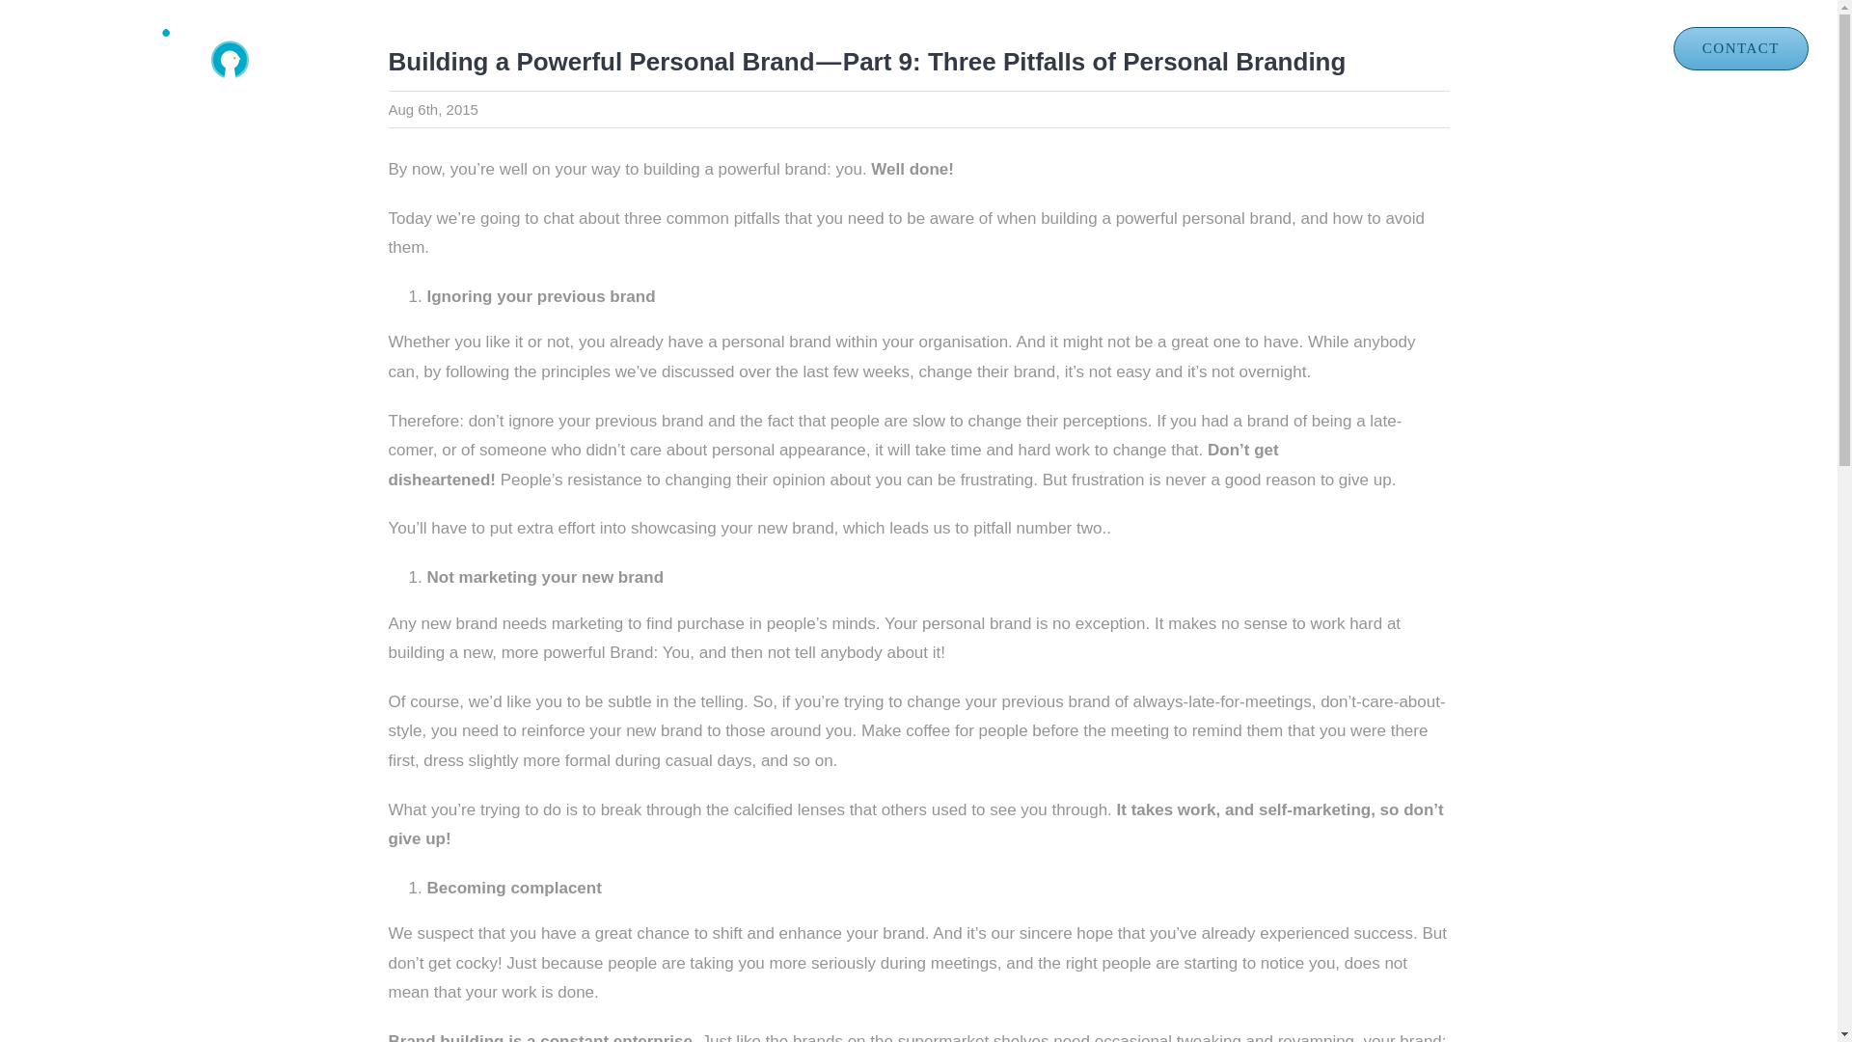  What do you see at coordinates (1556, 48) in the screenshot?
I see `RADIO OMNICOR` at bounding box center [1556, 48].